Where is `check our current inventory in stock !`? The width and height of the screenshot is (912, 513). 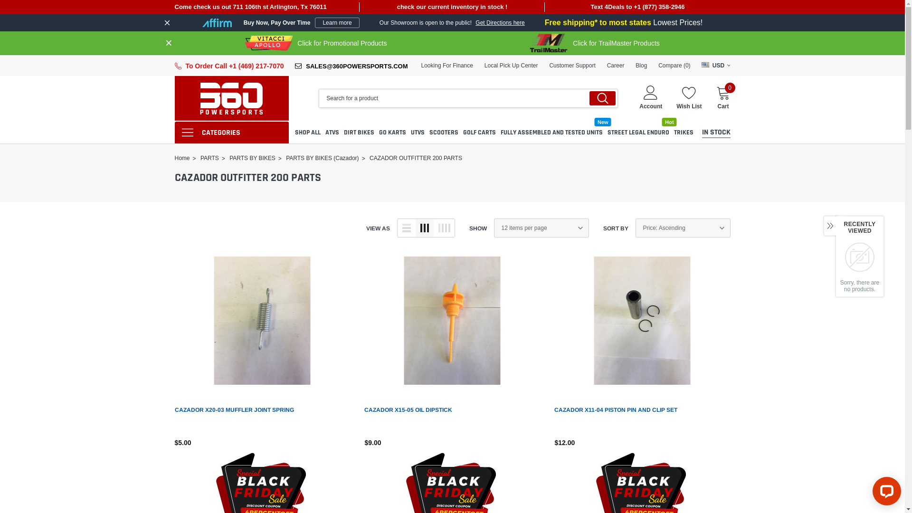
check our current inventory in stock ! is located at coordinates (453, 7).